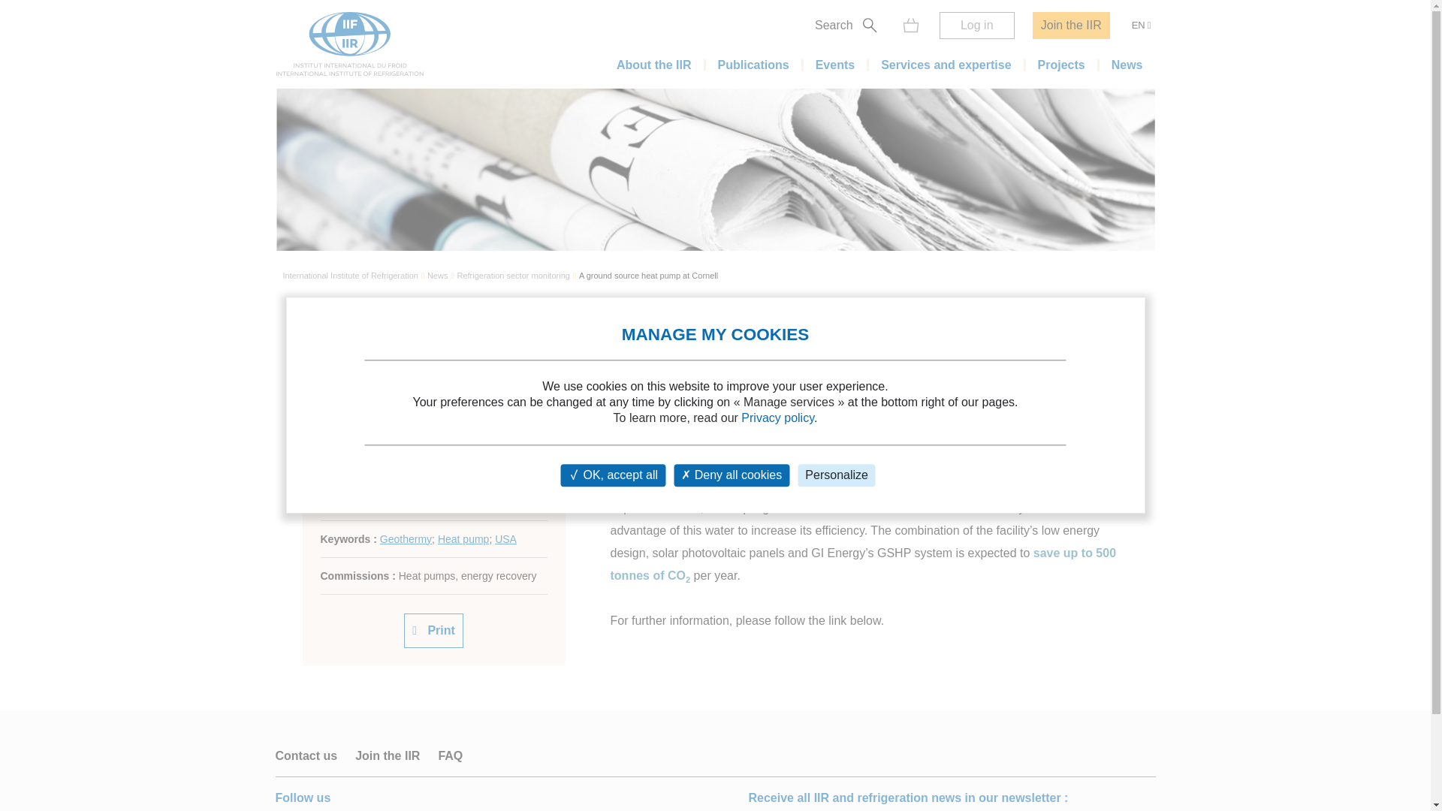  Describe the element at coordinates (1071, 26) in the screenshot. I see `Join the IIR` at that location.